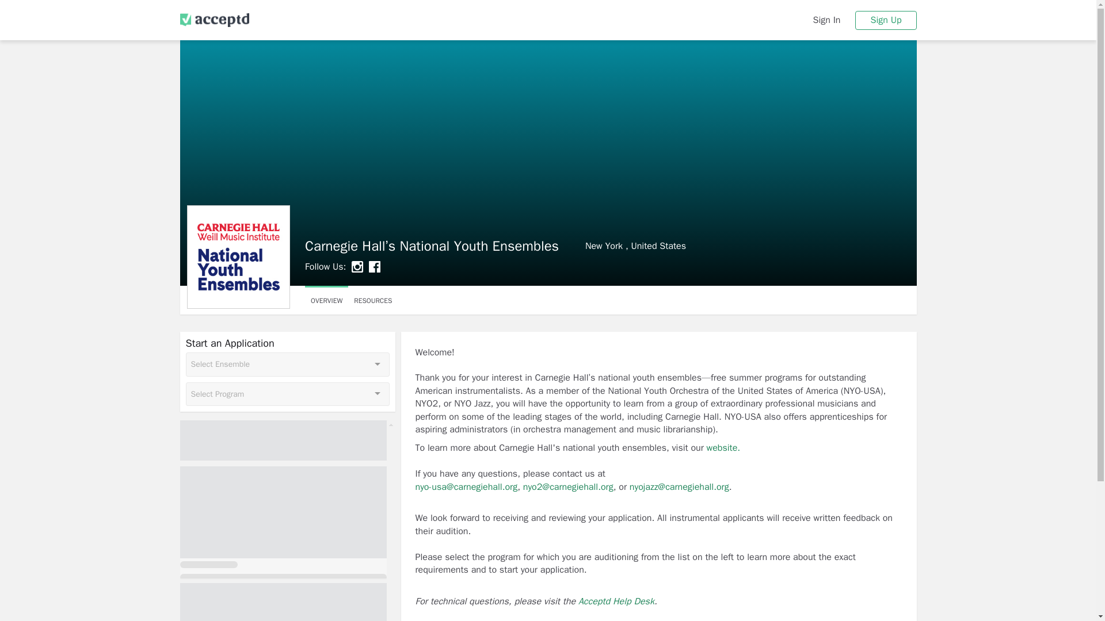 The image size is (1105, 621). What do you see at coordinates (374, 267) in the screenshot?
I see `YouTube` at bounding box center [374, 267].